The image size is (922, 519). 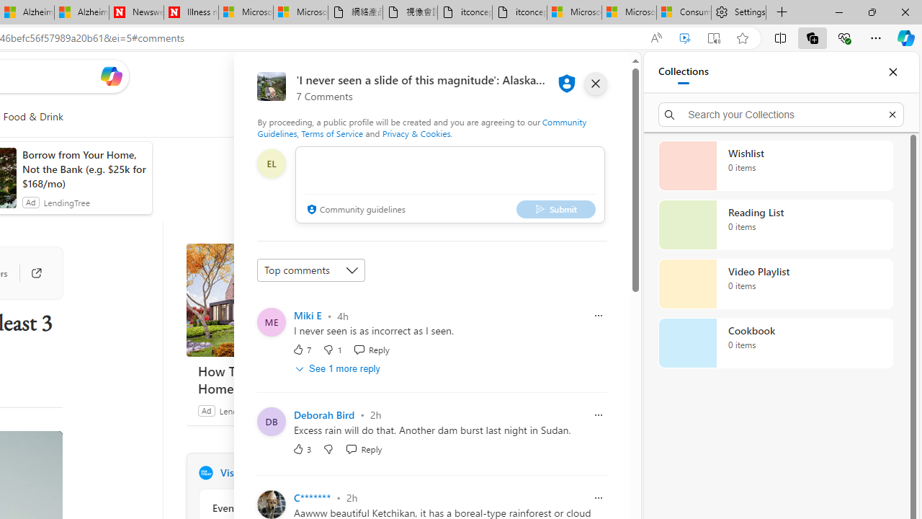 What do you see at coordinates (383, 473) in the screenshot?
I see `Visit USA TODAY website` at bounding box center [383, 473].